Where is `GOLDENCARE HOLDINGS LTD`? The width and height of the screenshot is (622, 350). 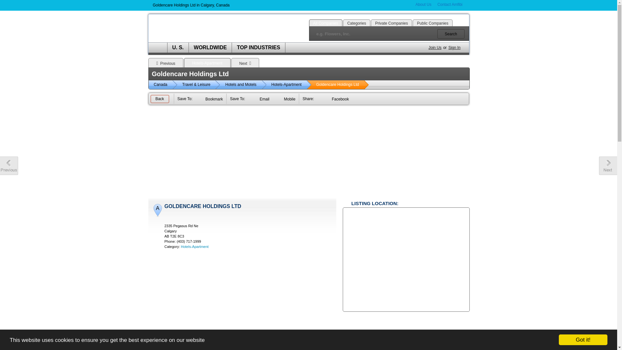 GOLDENCARE HOLDINGS LTD is located at coordinates (203, 206).